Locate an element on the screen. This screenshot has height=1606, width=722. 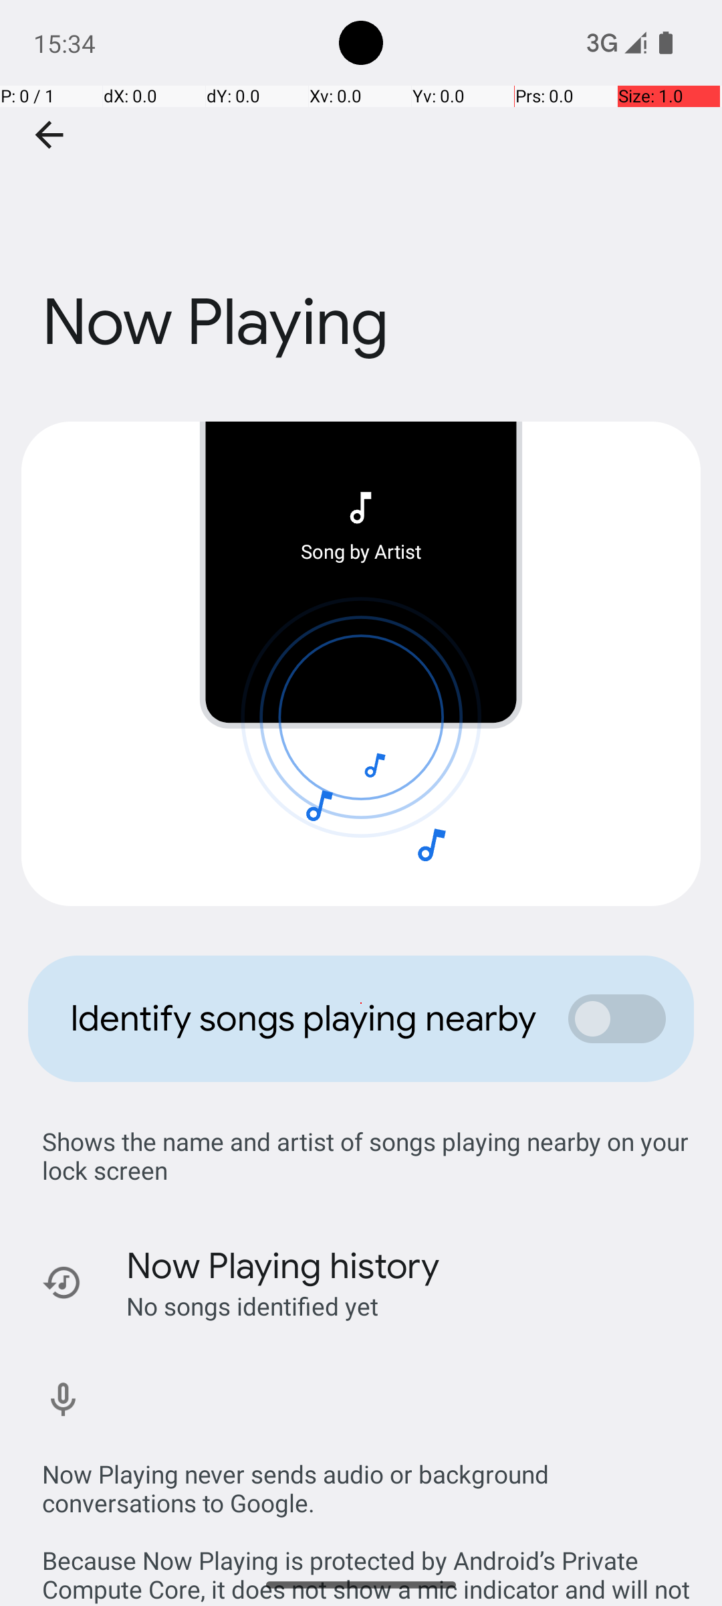
Identify songs playing nearby is located at coordinates (305, 1018).